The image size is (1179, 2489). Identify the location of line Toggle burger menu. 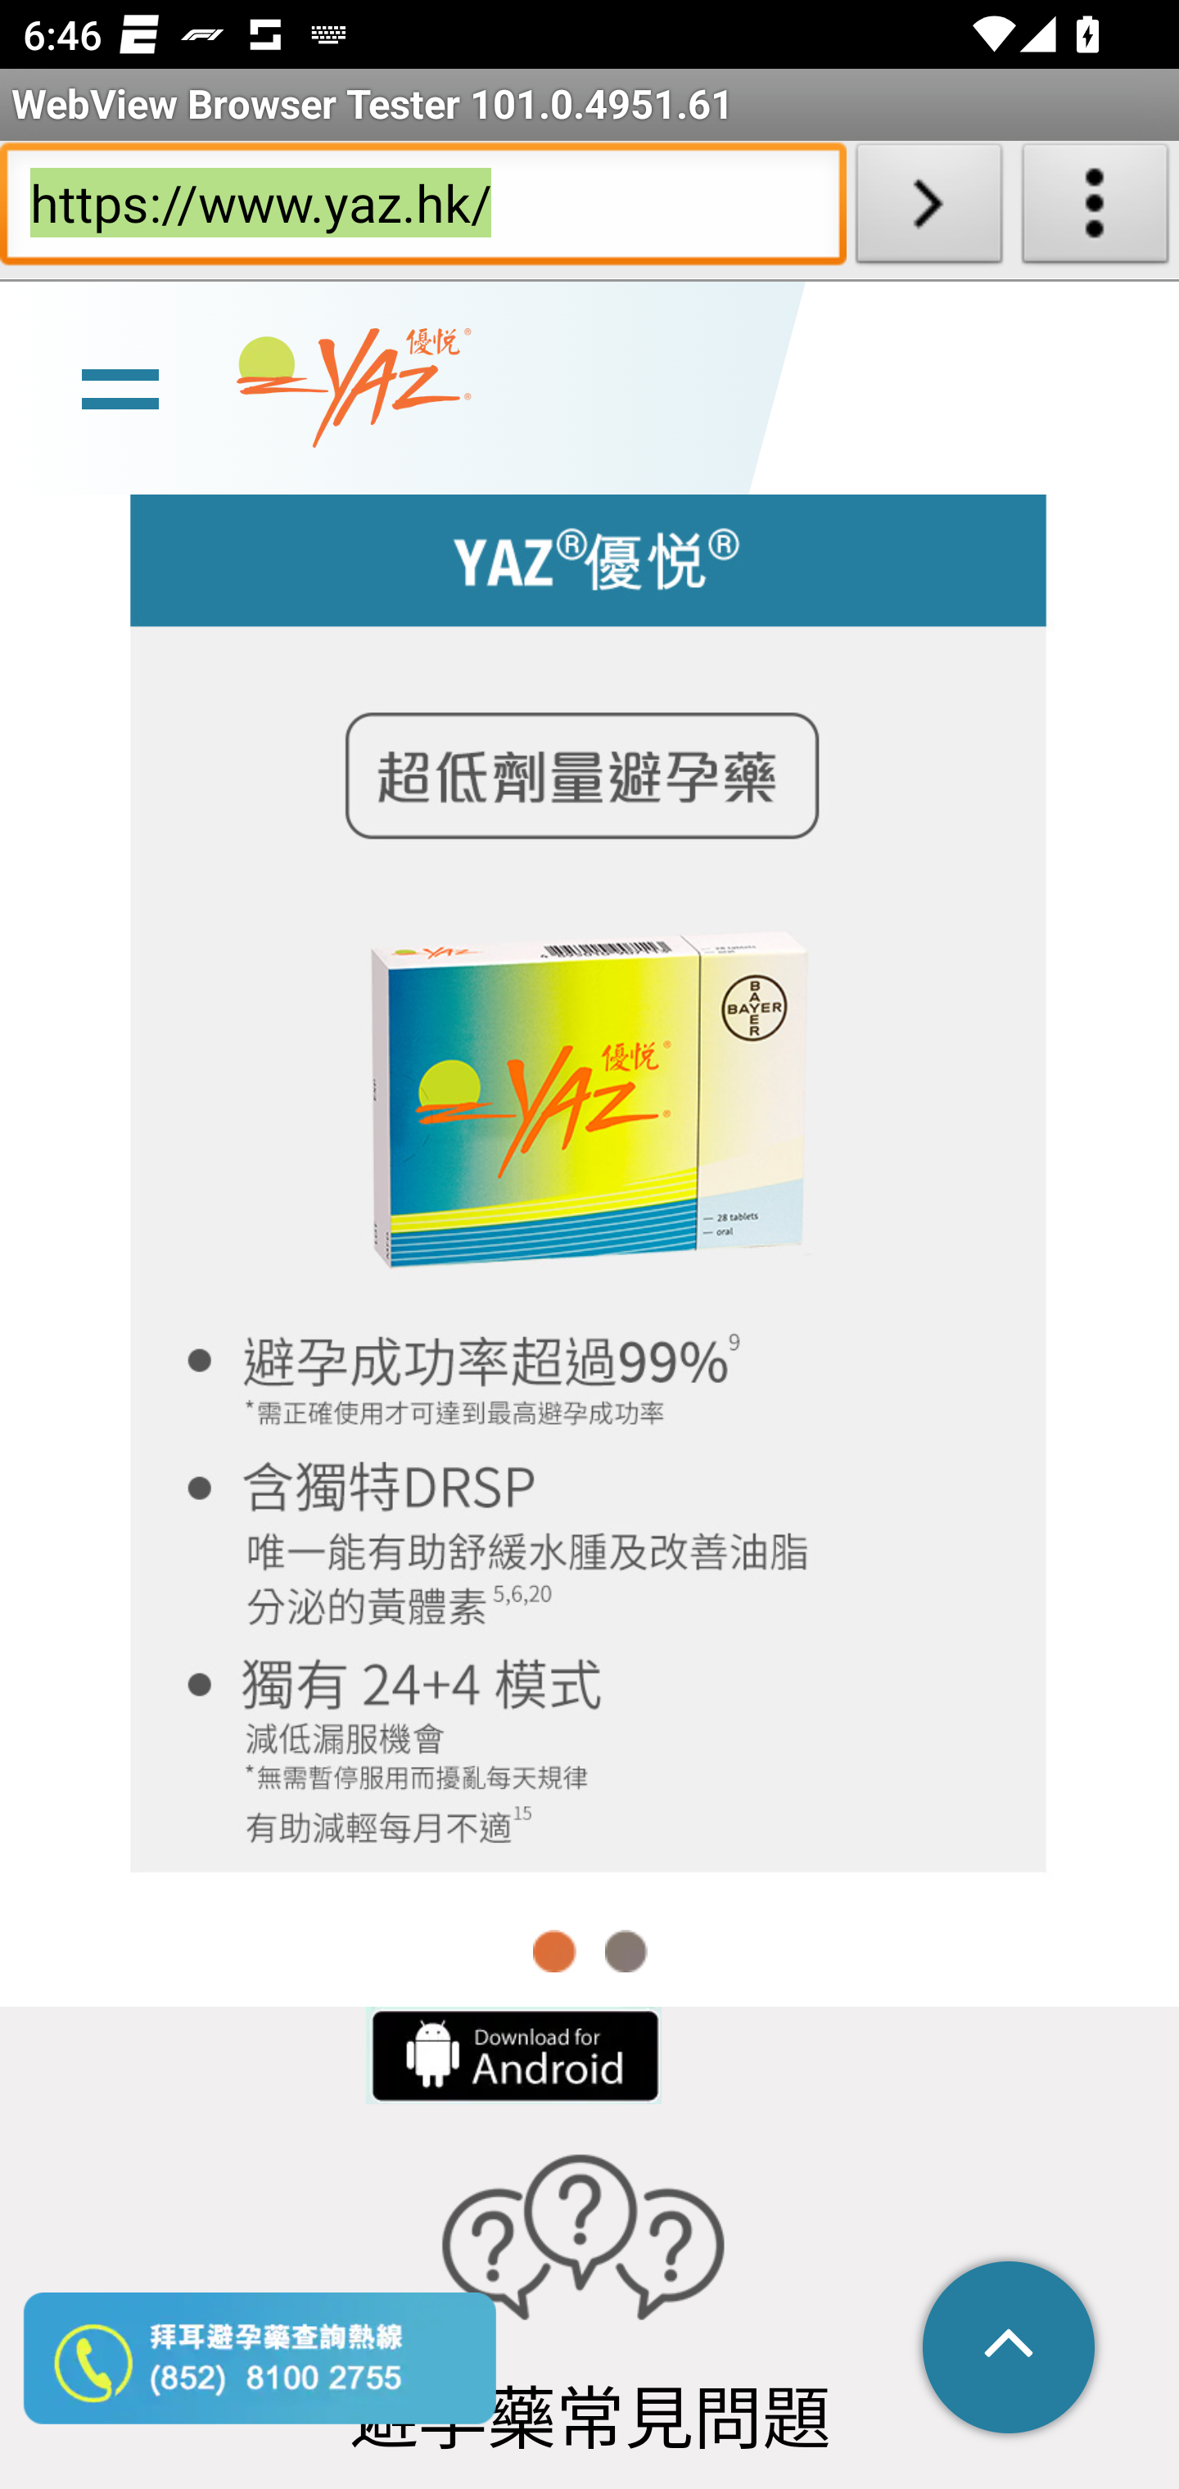
(120, 386).